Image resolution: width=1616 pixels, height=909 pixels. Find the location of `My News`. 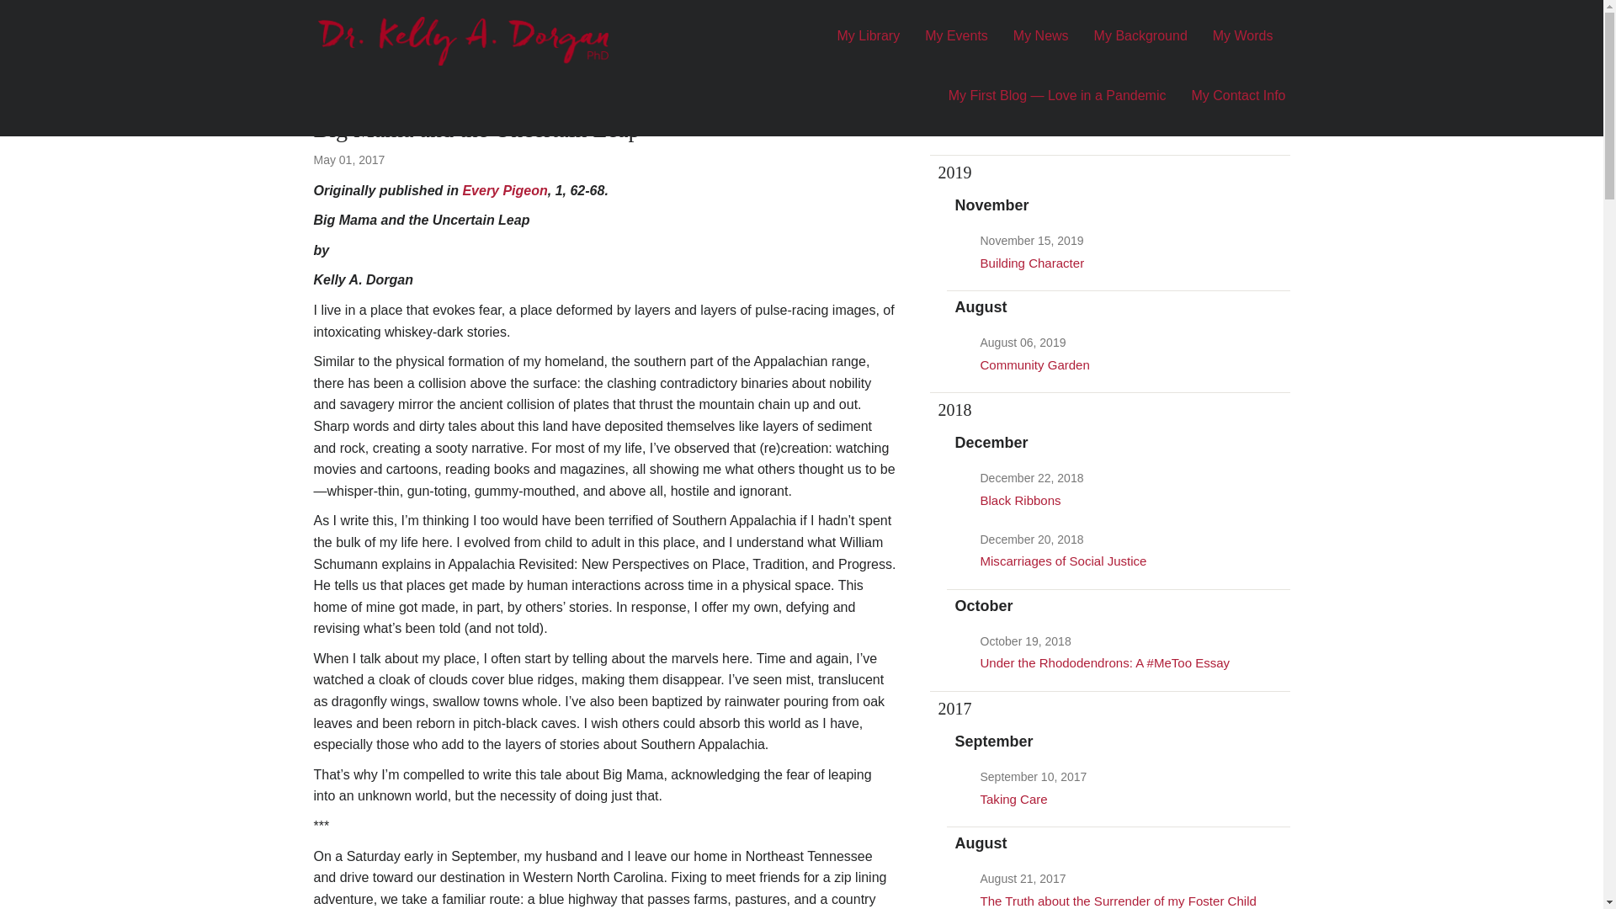

My News is located at coordinates (1040, 46).